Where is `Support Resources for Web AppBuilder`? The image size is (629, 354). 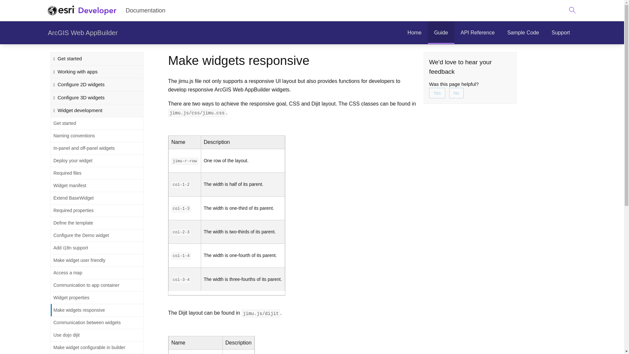
Support Resources for Web AppBuilder is located at coordinates (561, 33).